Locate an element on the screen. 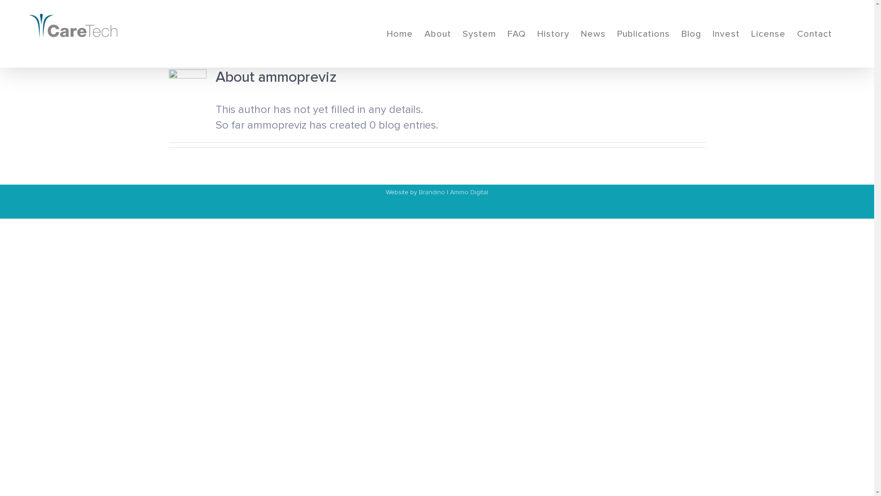 The height and width of the screenshot is (496, 881). FAQ is located at coordinates (517, 34).